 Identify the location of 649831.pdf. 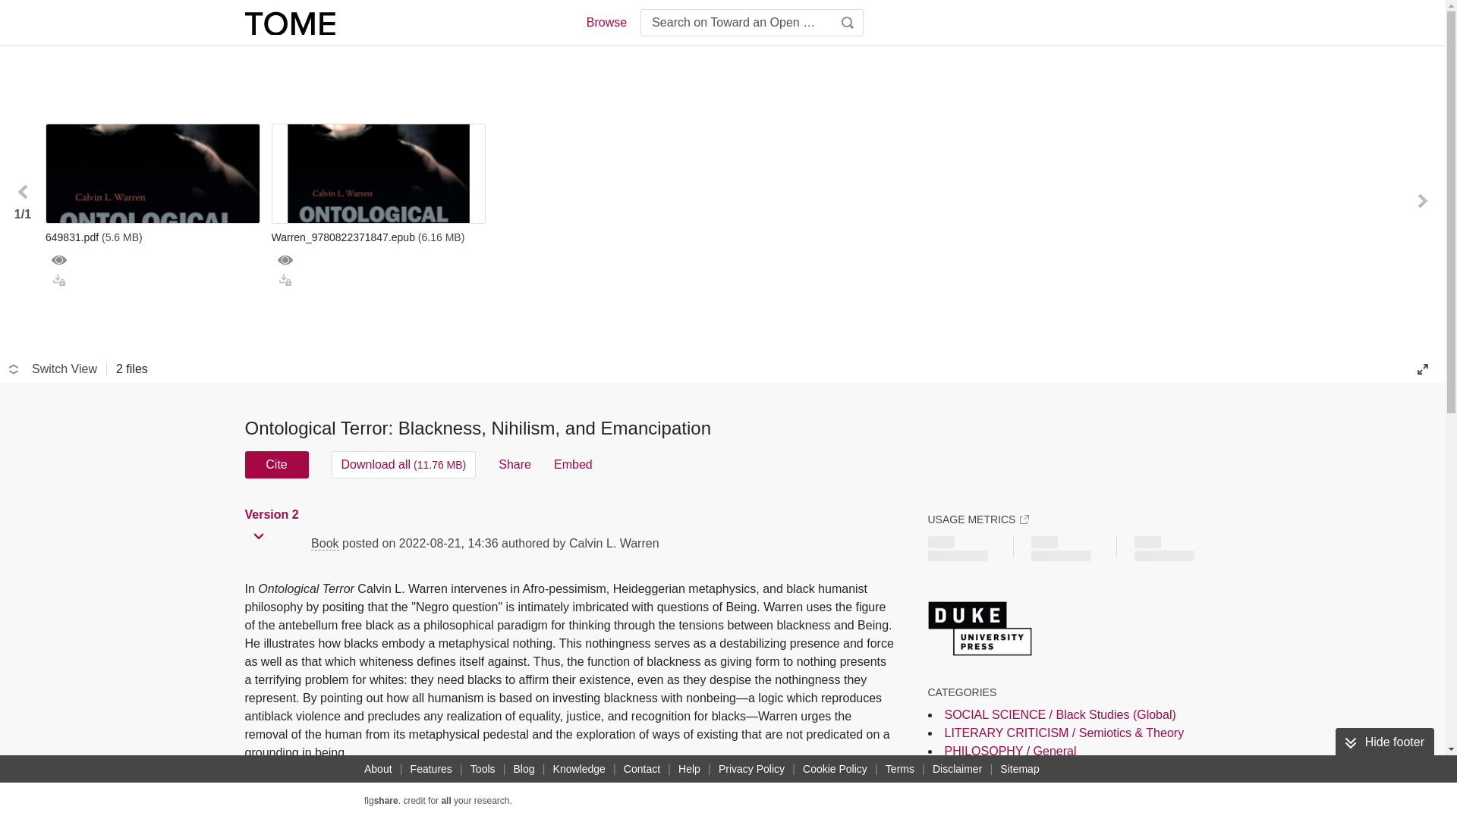
(153, 237).